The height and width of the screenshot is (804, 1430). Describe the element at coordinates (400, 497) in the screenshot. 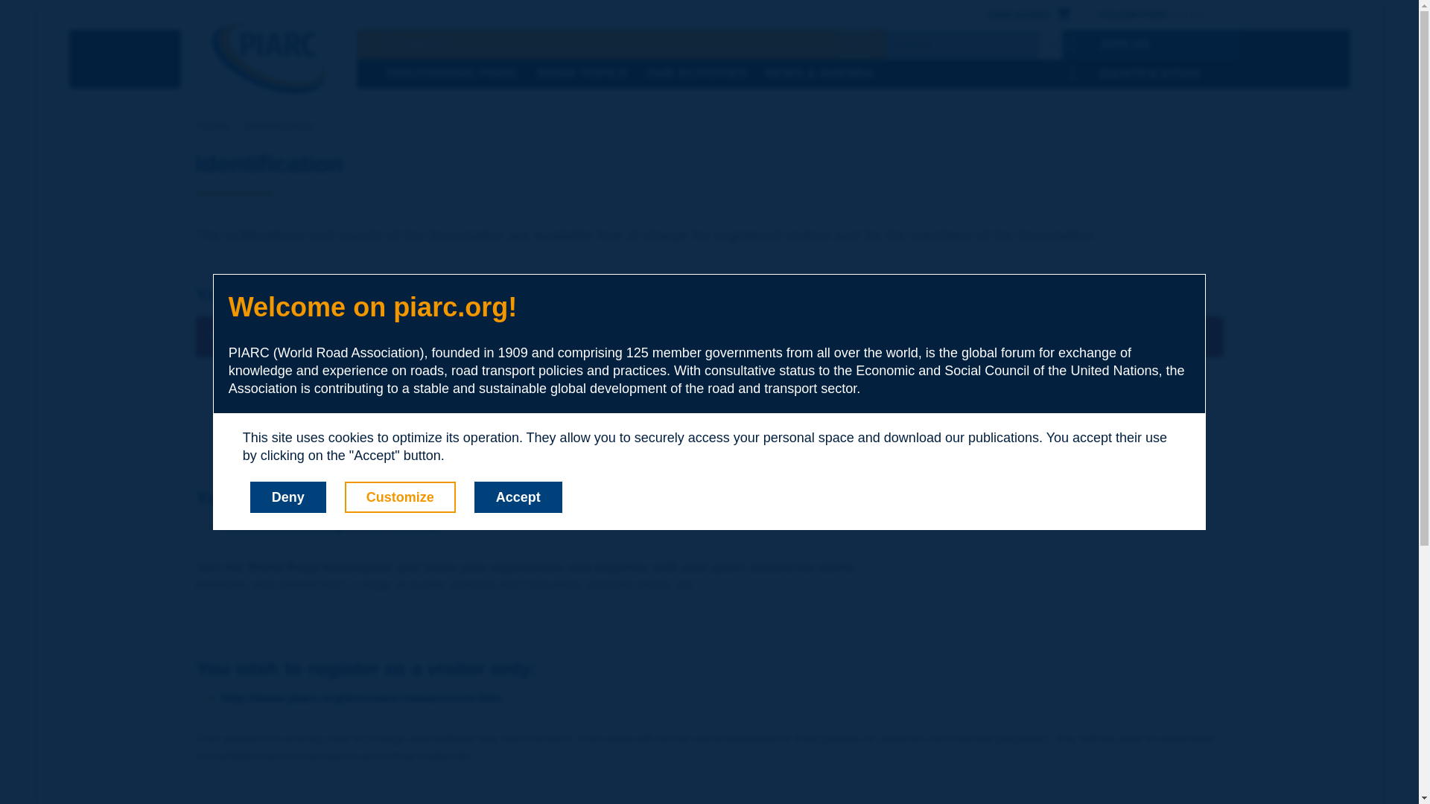

I see `Customize` at that location.